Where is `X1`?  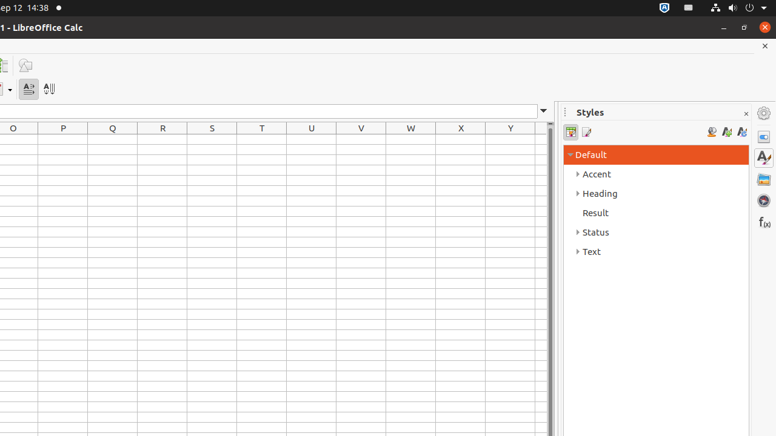
X1 is located at coordinates (461, 139).